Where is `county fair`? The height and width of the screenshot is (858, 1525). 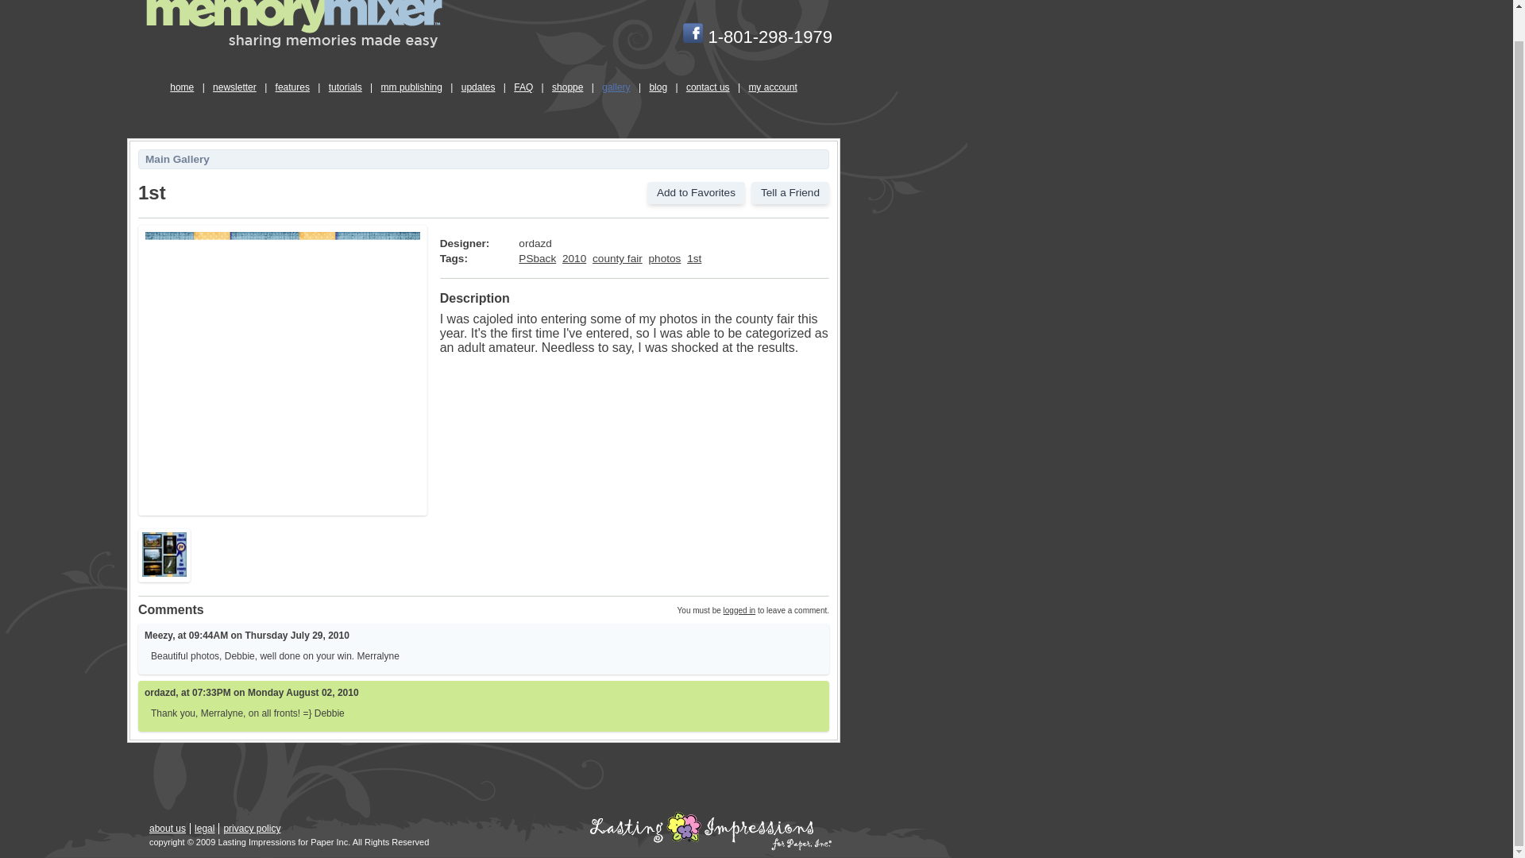
county fair is located at coordinates (617, 257).